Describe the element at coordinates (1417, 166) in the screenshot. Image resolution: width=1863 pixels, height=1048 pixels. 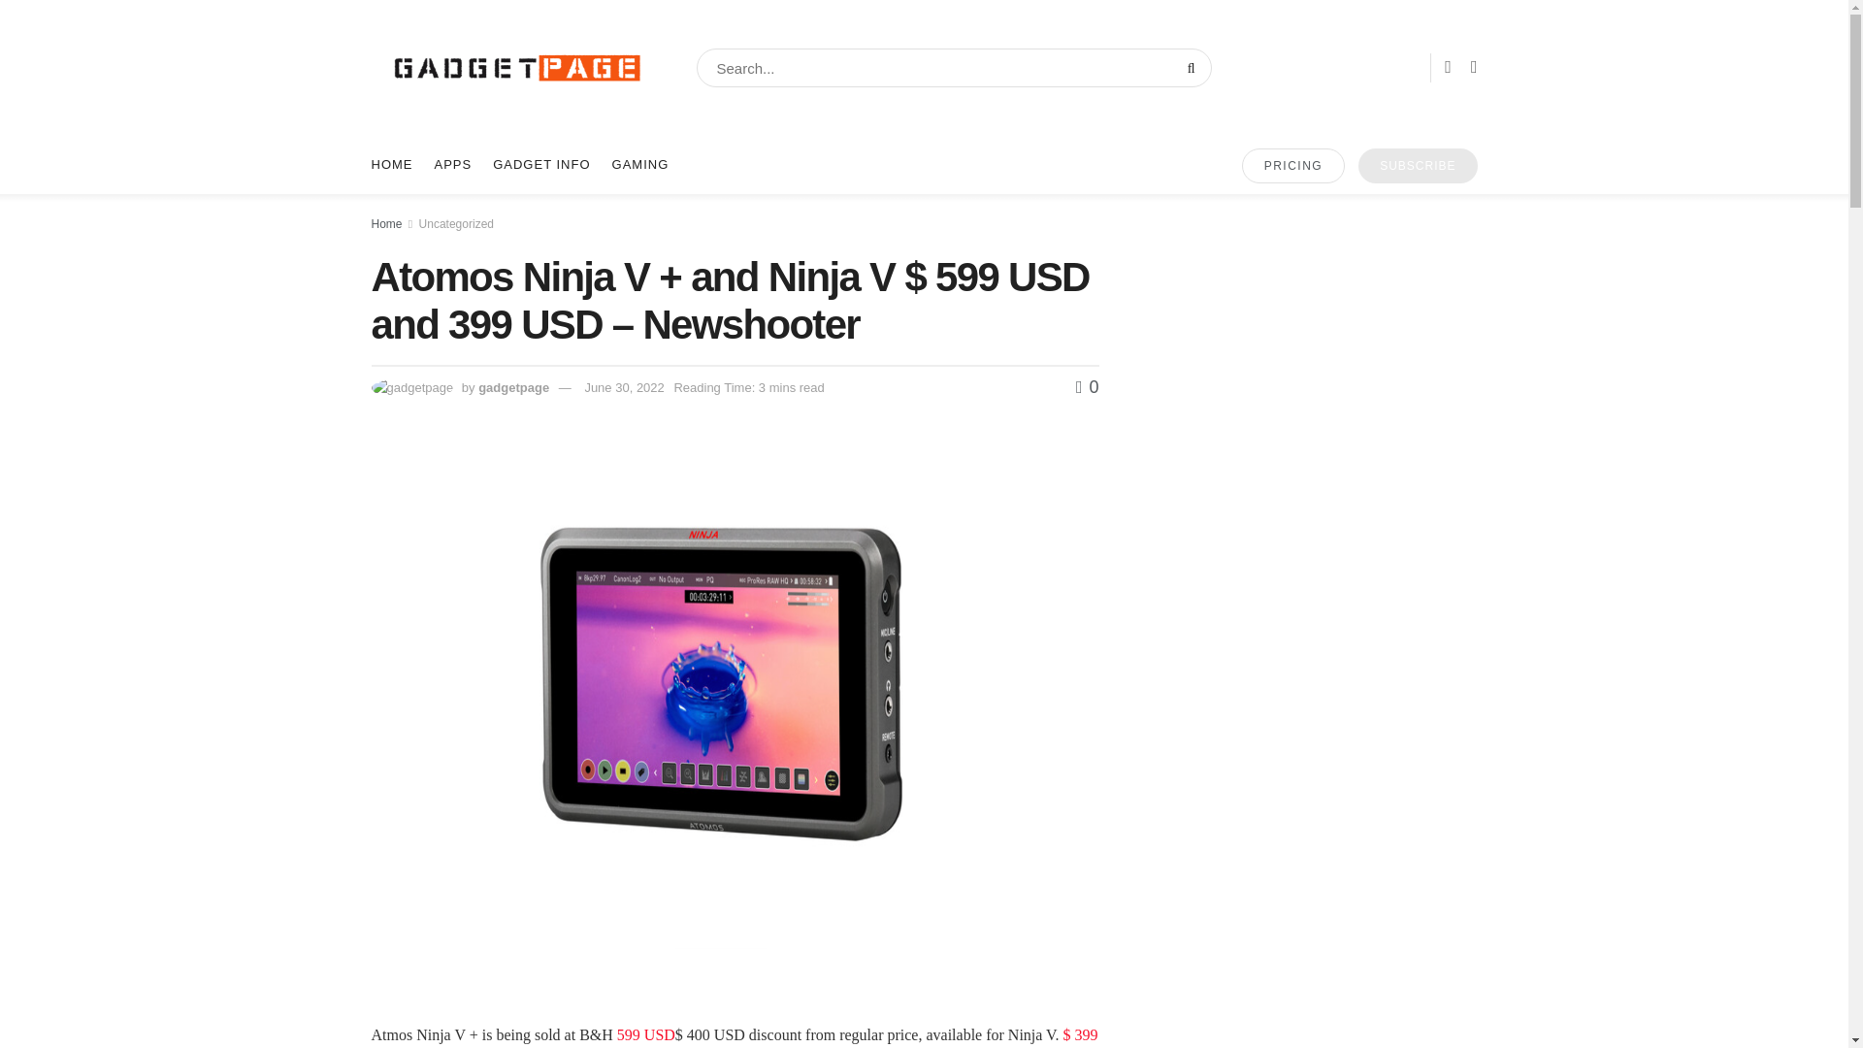
I see `SUBSCRIBE` at that location.